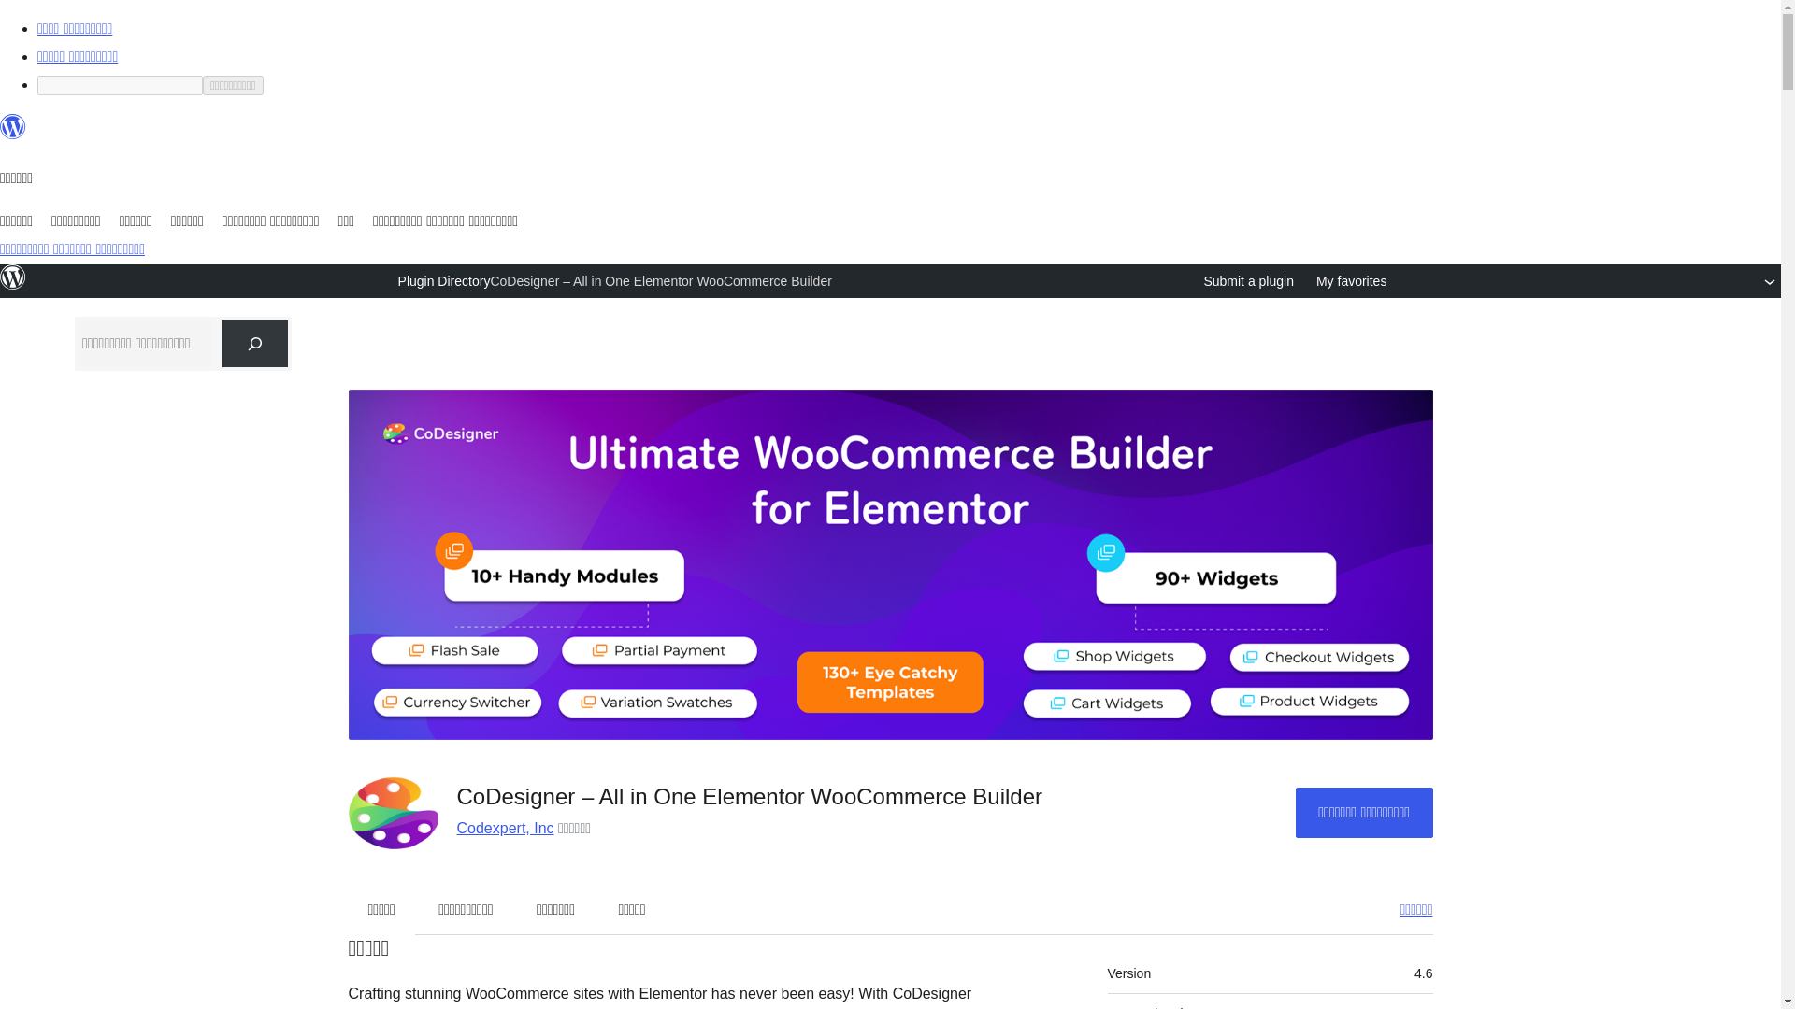 The height and width of the screenshot is (1009, 1795). What do you see at coordinates (504, 828) in the screenshot?
I see `Codexpert, Inc` at bounding box center [504, 828].